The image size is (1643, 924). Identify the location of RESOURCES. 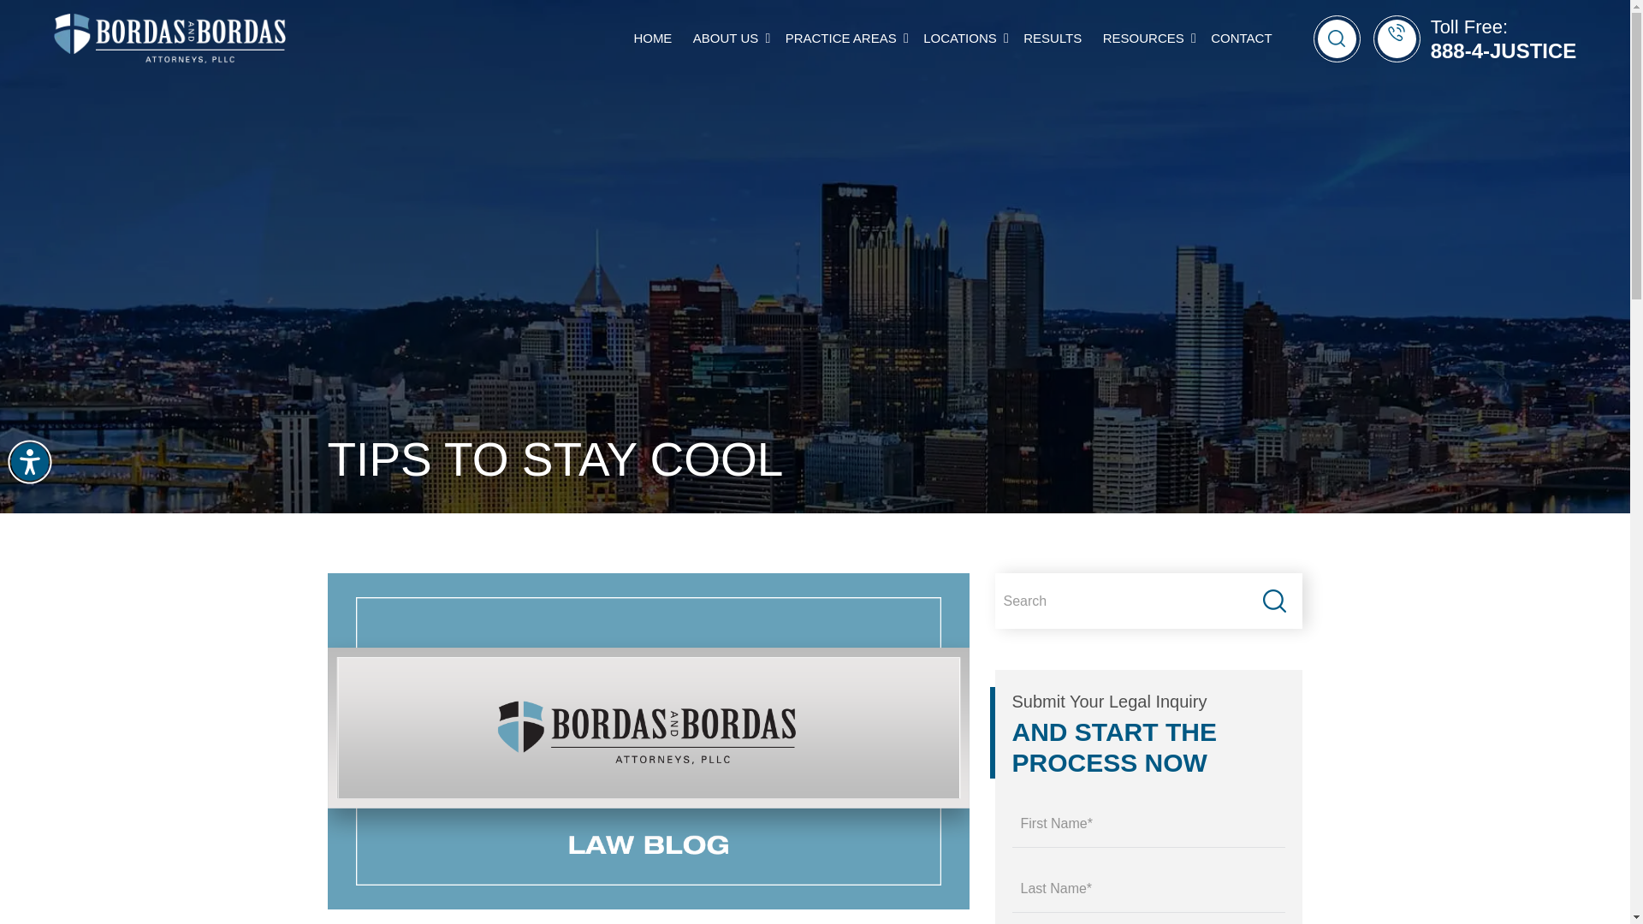
(1143, 38).